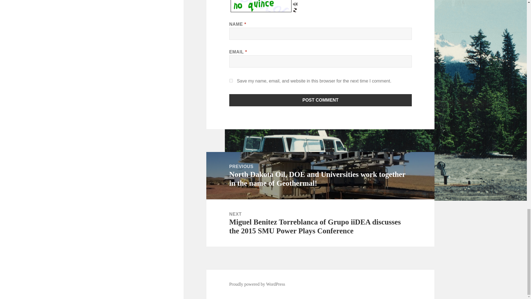 This screenshot has width=531, height=299. Describe the element at coordinates (321, 100) in the screenshot. I see `Post Comment` at that location.